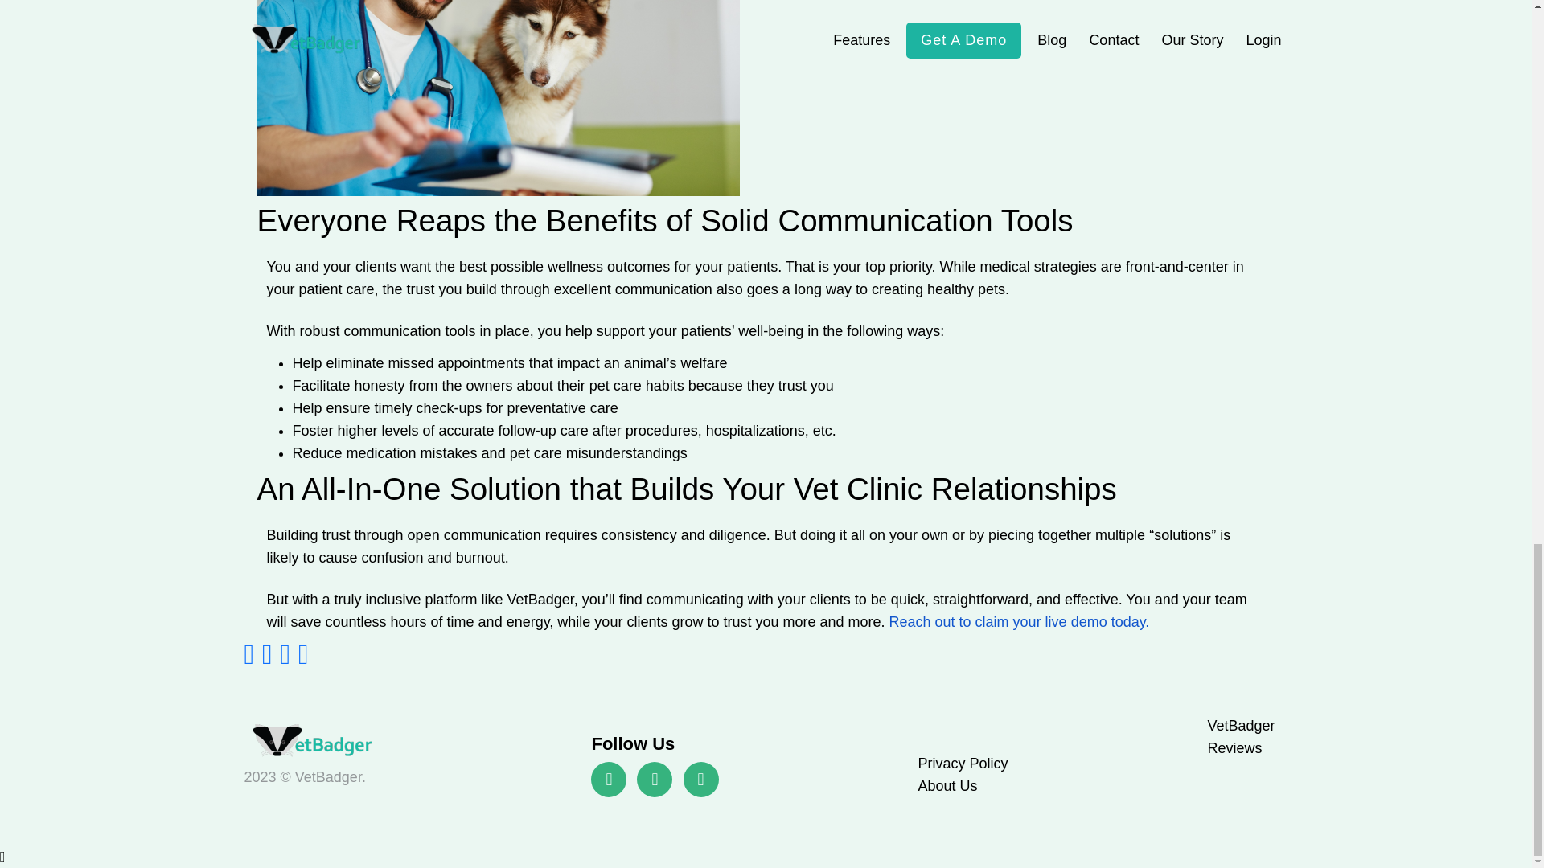 Image resolution: width=1544 pixels, height=868 pixels. Describe the element at coordinates (947, 786) in the screenshot. I see `About Us` at that location.